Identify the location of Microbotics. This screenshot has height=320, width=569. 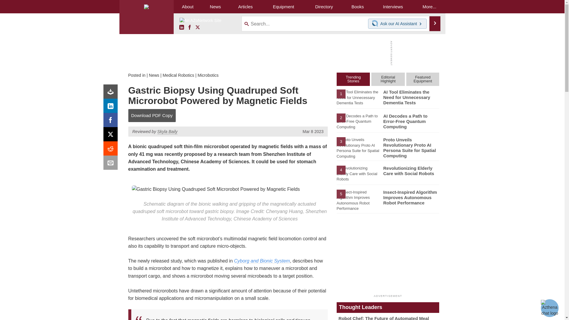
(208, 75).